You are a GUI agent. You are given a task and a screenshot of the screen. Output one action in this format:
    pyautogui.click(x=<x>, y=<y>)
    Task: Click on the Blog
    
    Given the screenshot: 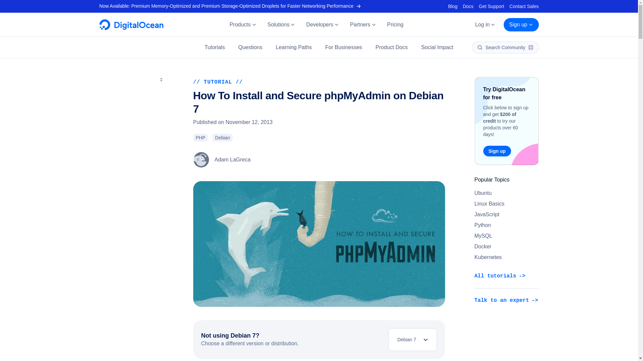 What is the action you would take?
    pyautogui.click(x=453, y=6)
    